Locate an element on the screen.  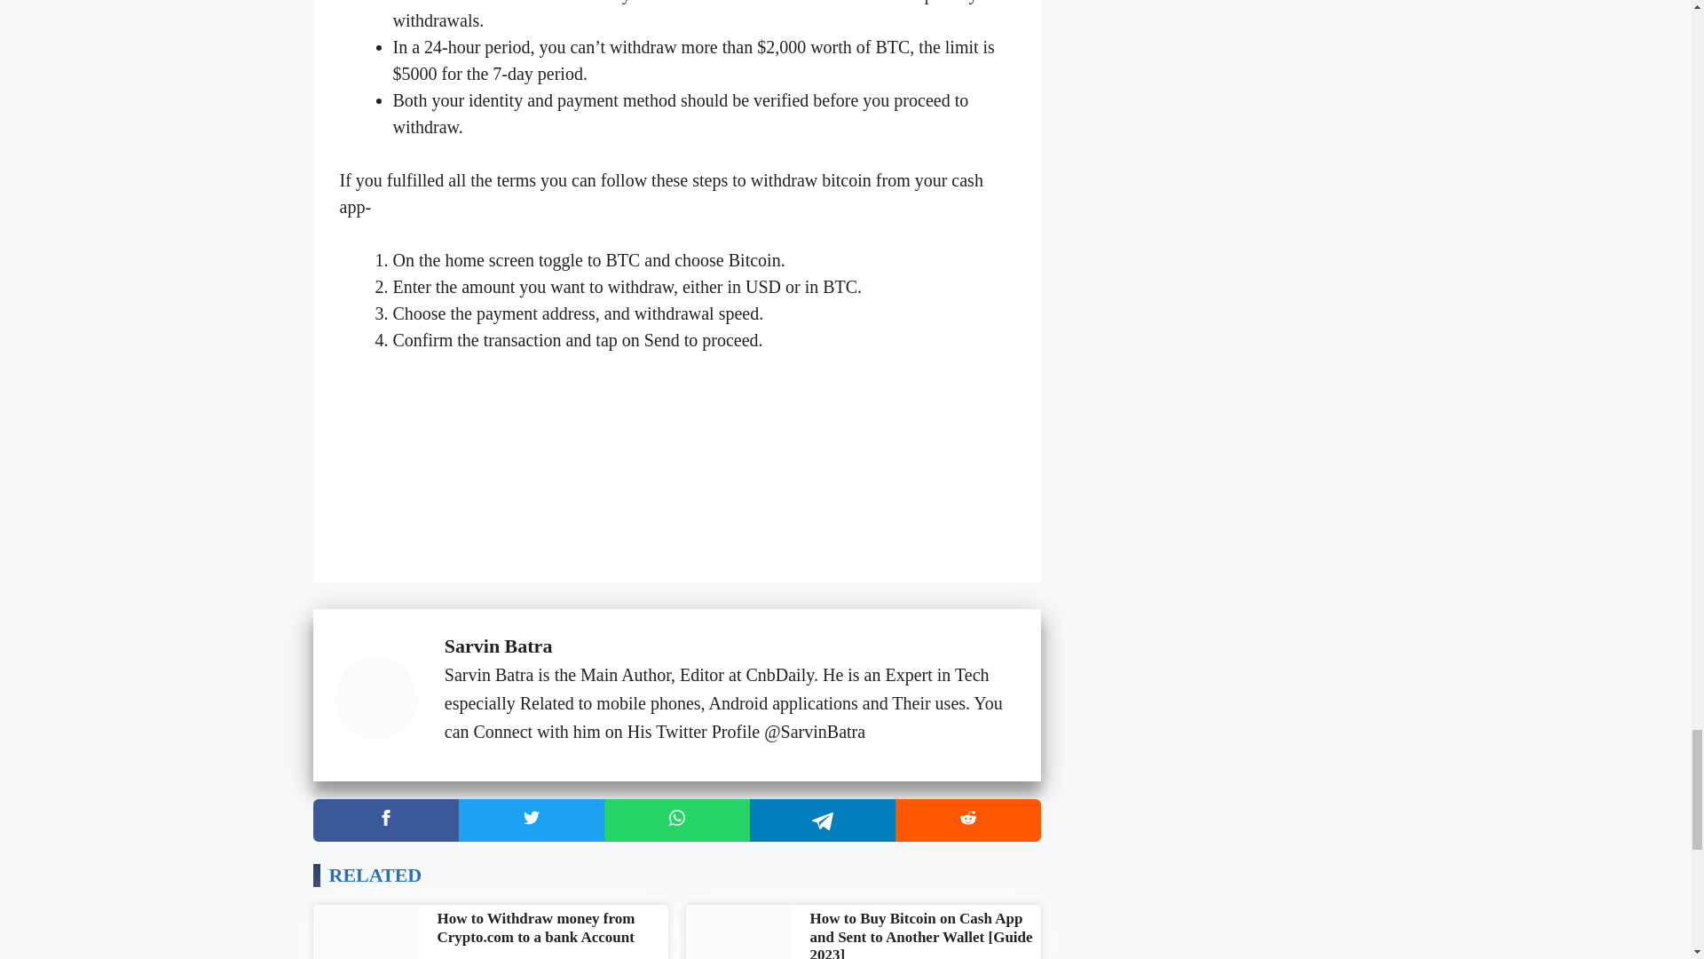
How to Withdraw money from Crypto.com to a bank Account is located at coordinates (534, 927).